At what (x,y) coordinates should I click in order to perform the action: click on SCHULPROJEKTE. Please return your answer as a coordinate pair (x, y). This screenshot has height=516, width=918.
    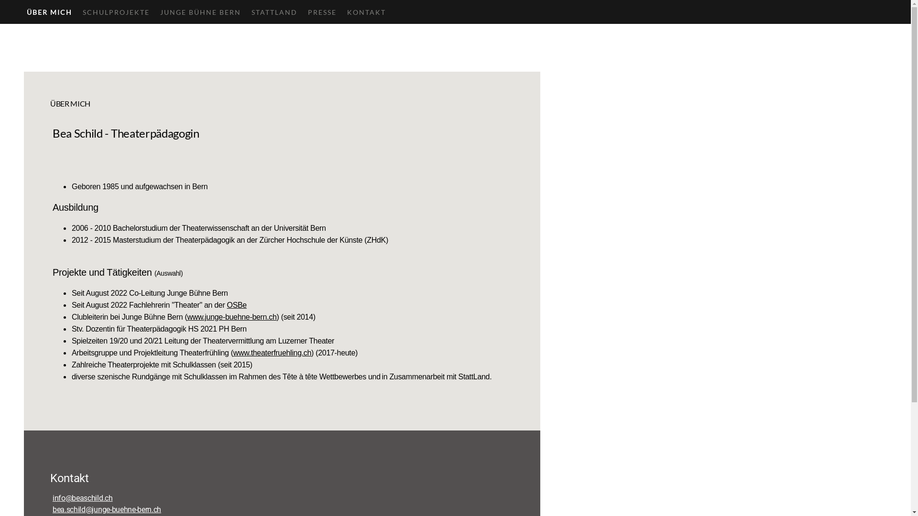
    Looking at the image, I should click on (116, 12).